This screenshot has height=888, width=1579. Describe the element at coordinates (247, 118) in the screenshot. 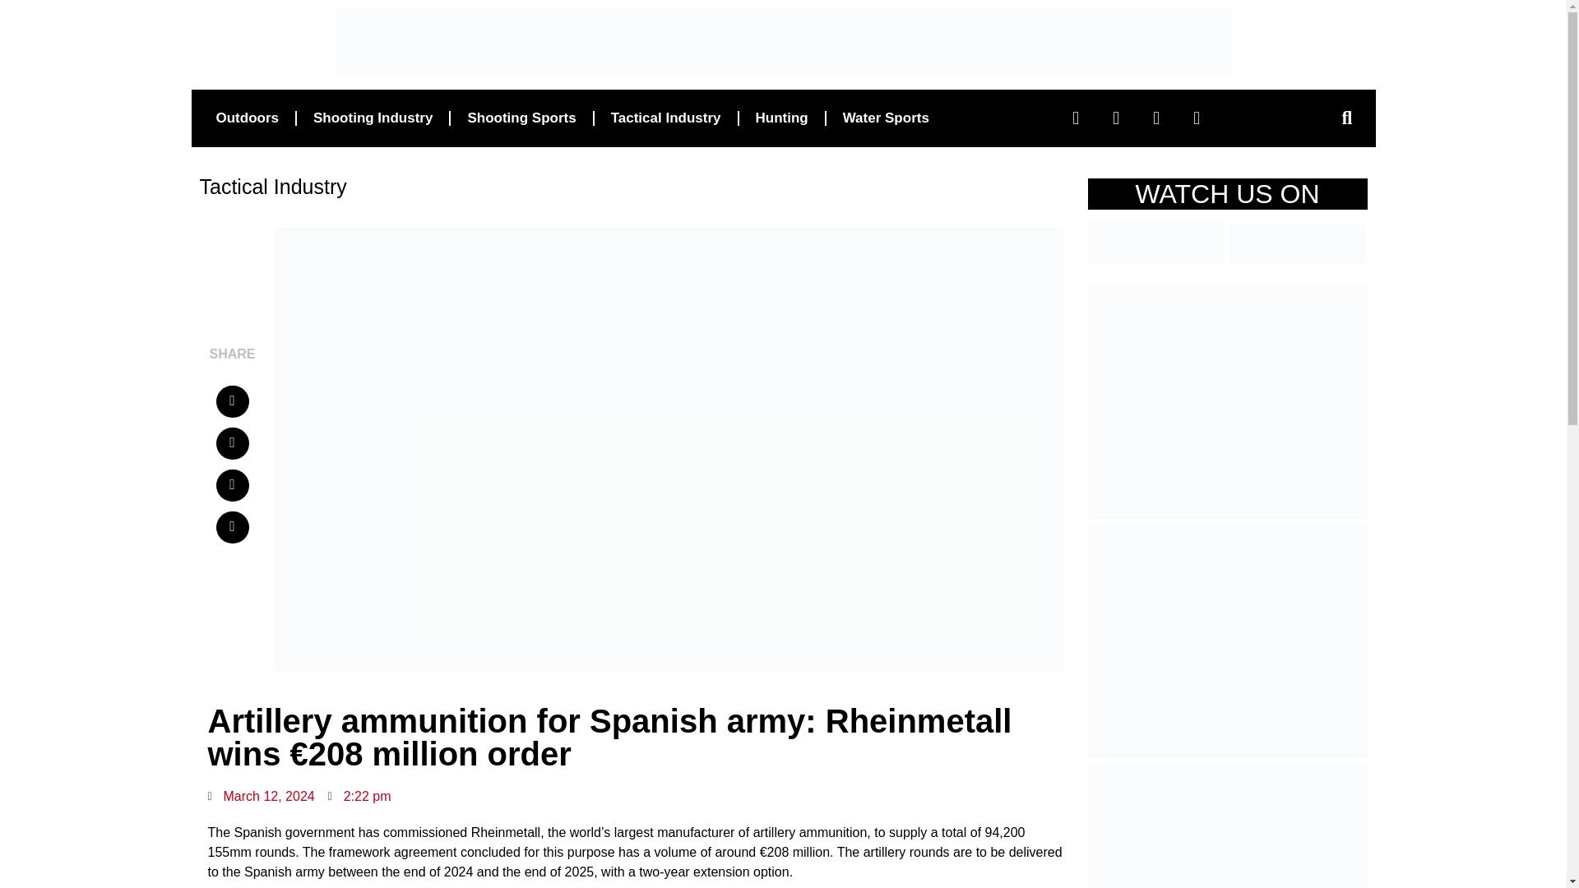

I see `Outdoors` at that location.